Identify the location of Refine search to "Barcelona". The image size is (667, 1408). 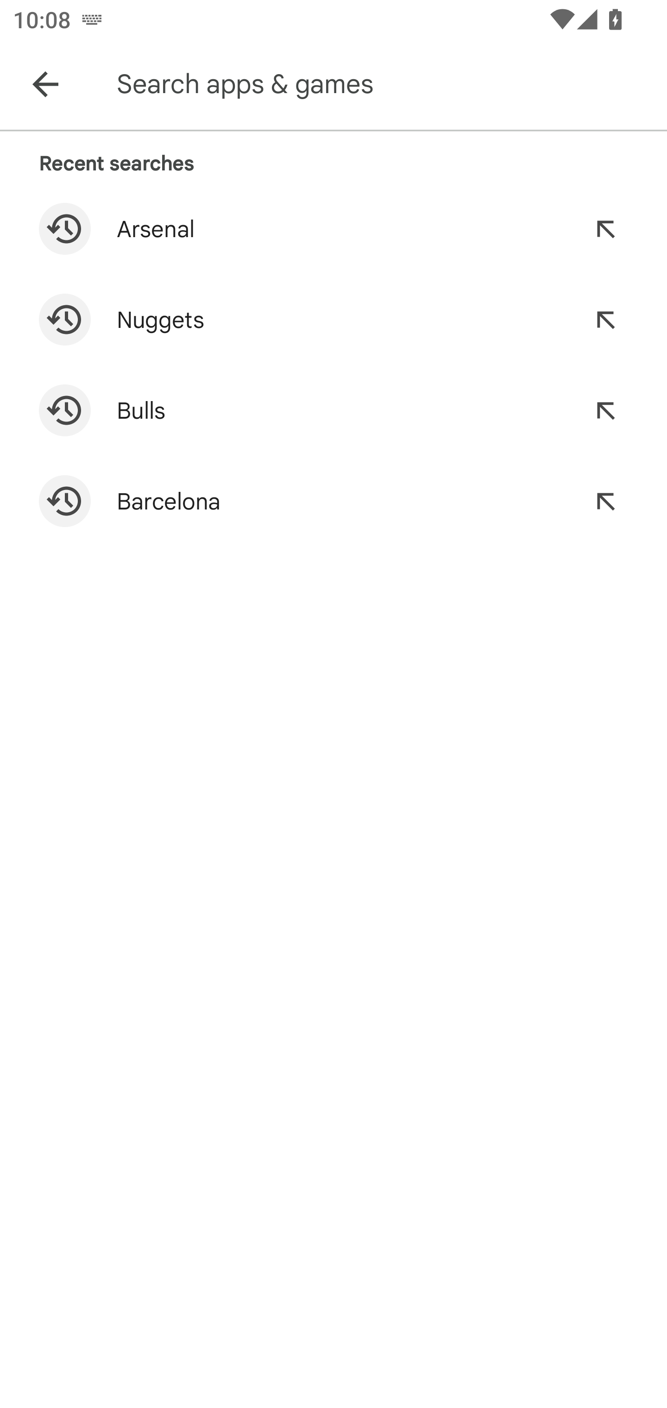
(605, 501).